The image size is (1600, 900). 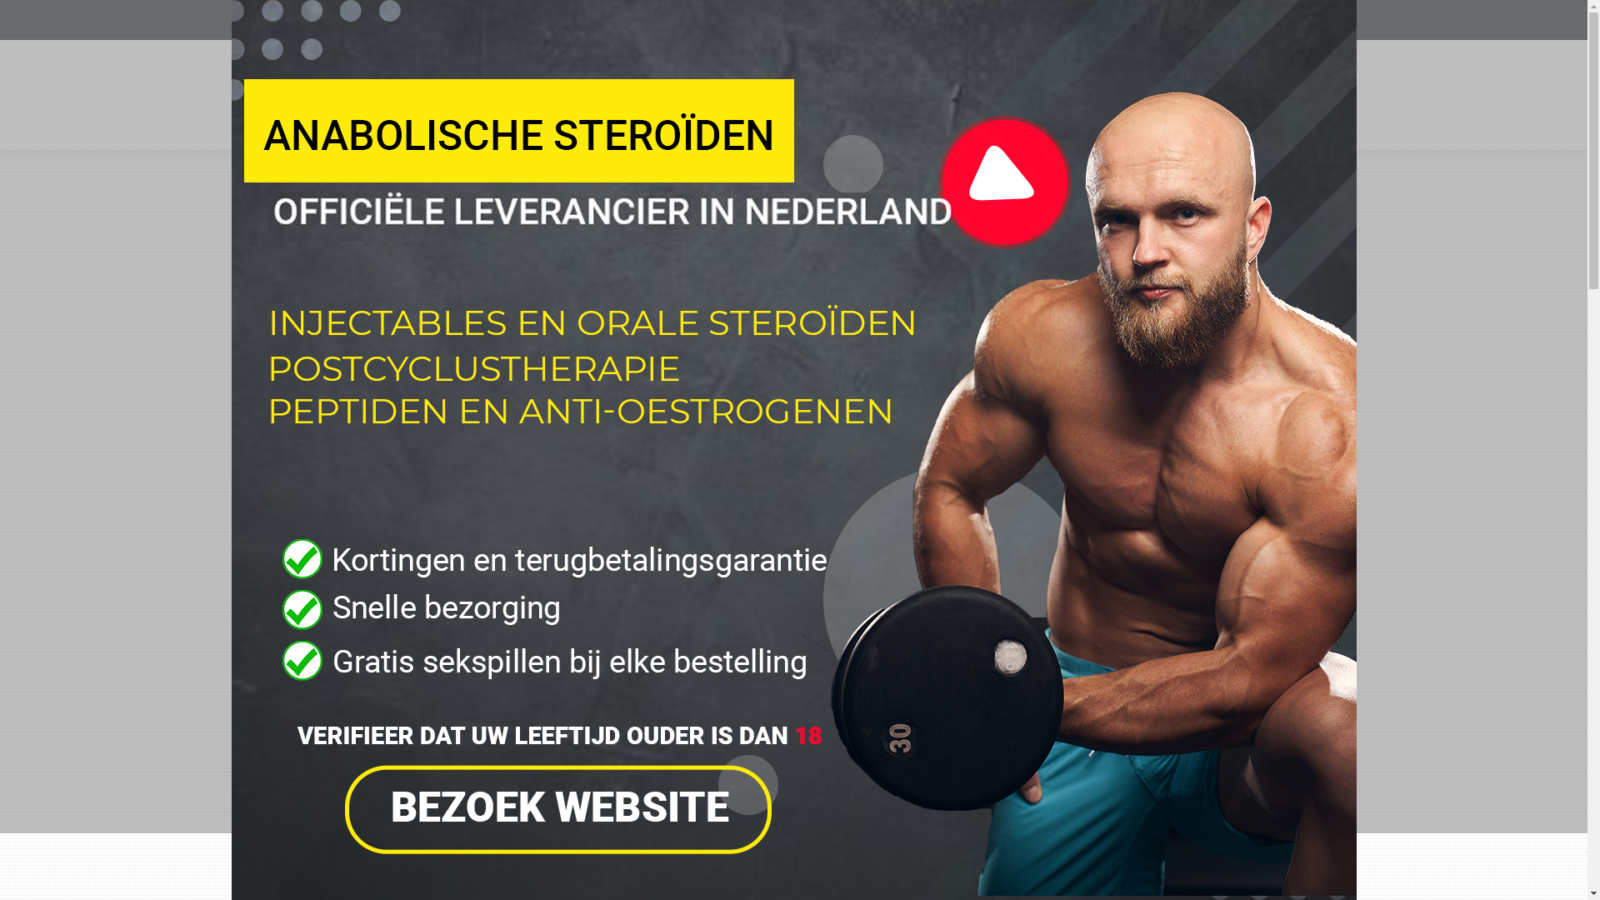 I want to click on VERLIES VAN HET GEWICHT, so click(x=402, y=482).